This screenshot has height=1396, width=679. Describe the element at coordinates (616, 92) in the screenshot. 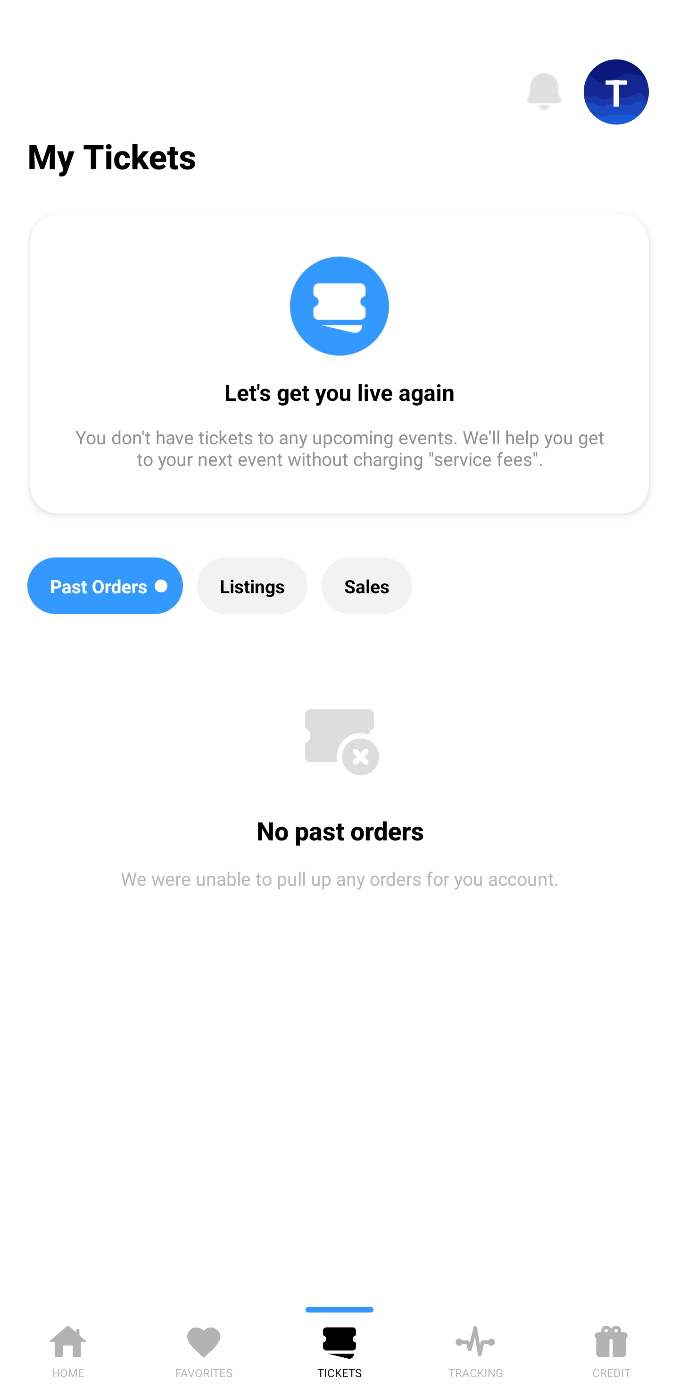

I see `T` at that location.